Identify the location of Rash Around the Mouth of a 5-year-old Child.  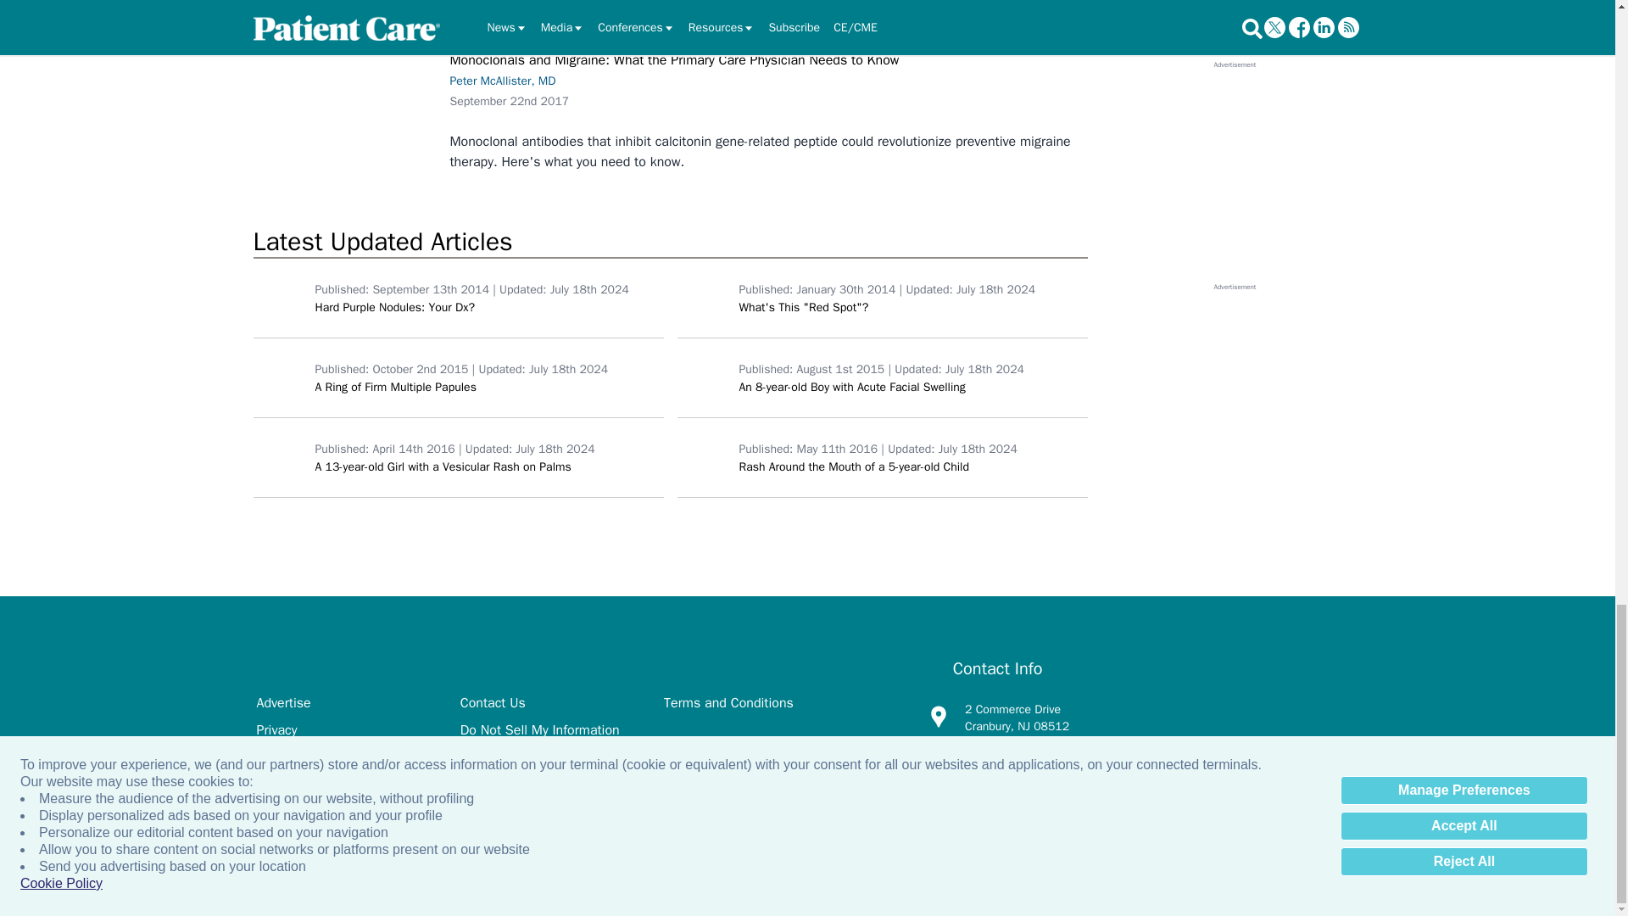
(704, 456).